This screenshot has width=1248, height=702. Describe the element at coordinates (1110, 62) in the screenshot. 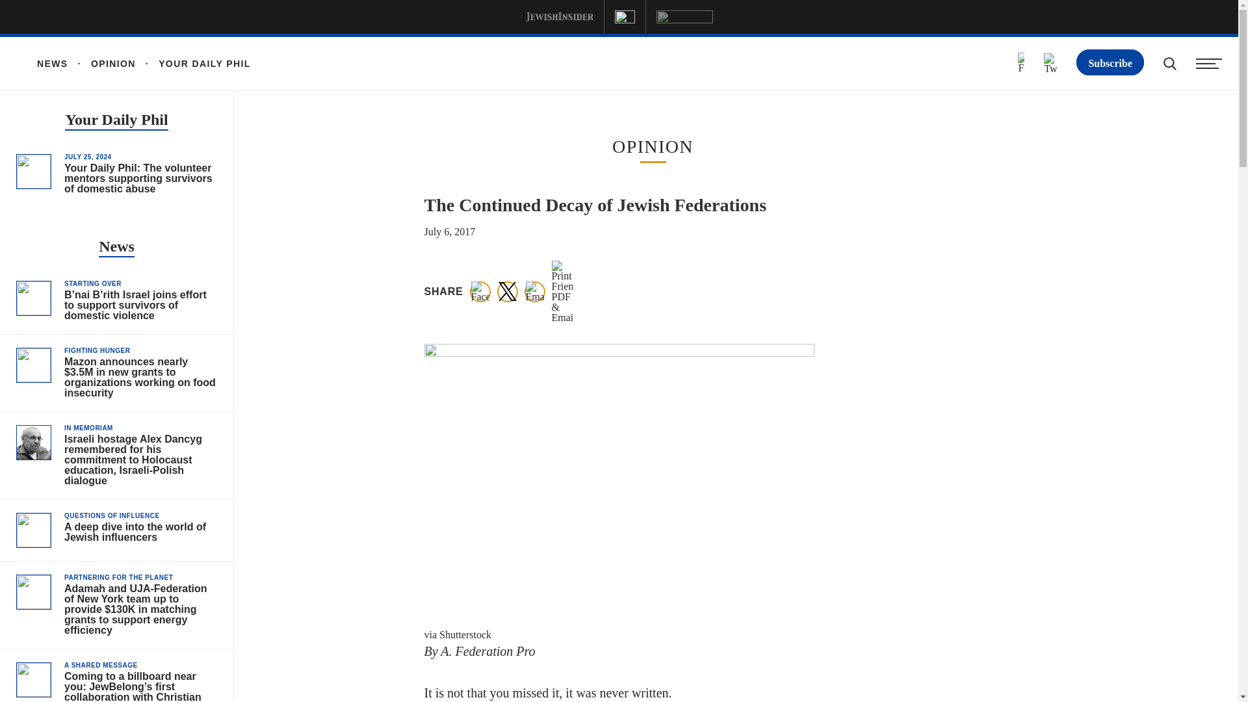

I see `Subscribe` at that location.